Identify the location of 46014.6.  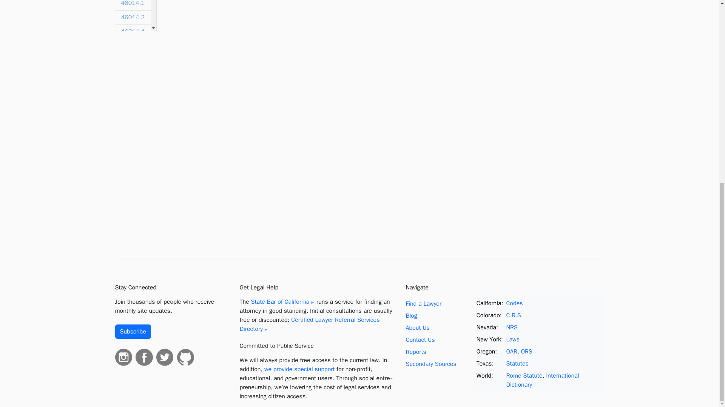
(132, 46).